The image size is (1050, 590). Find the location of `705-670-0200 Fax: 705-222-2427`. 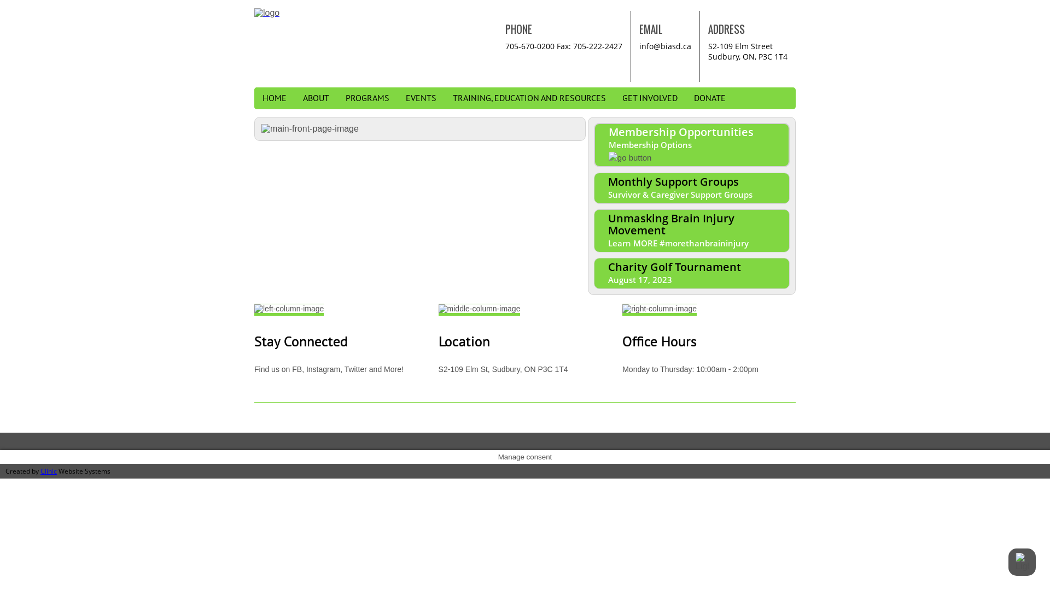

705-670-0200 Fax: 705-222-2427 is located at coordinates (564, 46).